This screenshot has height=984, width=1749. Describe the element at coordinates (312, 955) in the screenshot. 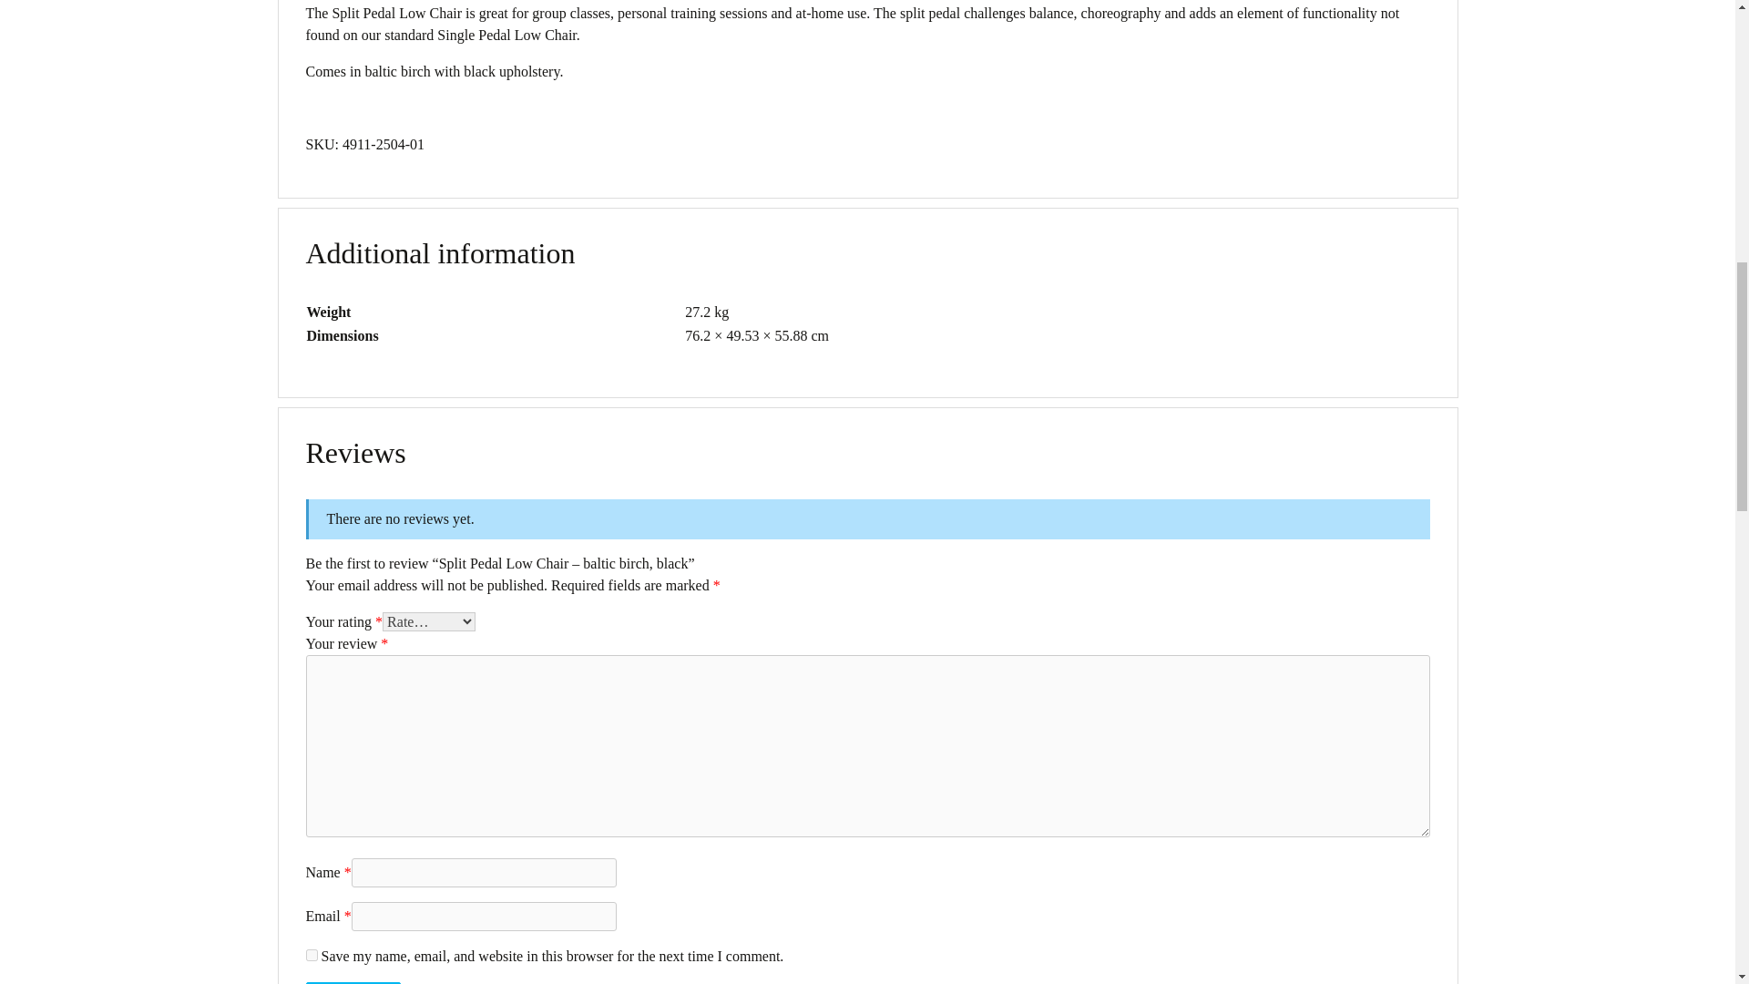

I see `yes` at that location.